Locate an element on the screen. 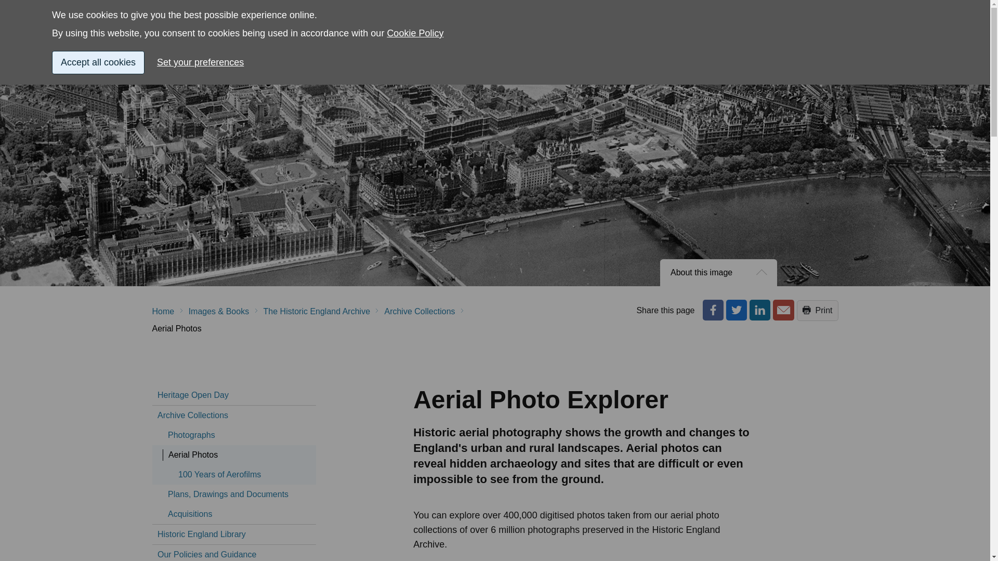 The height and width of the screenshot is (561, 998). Advice is located at coordinates (256, 56).